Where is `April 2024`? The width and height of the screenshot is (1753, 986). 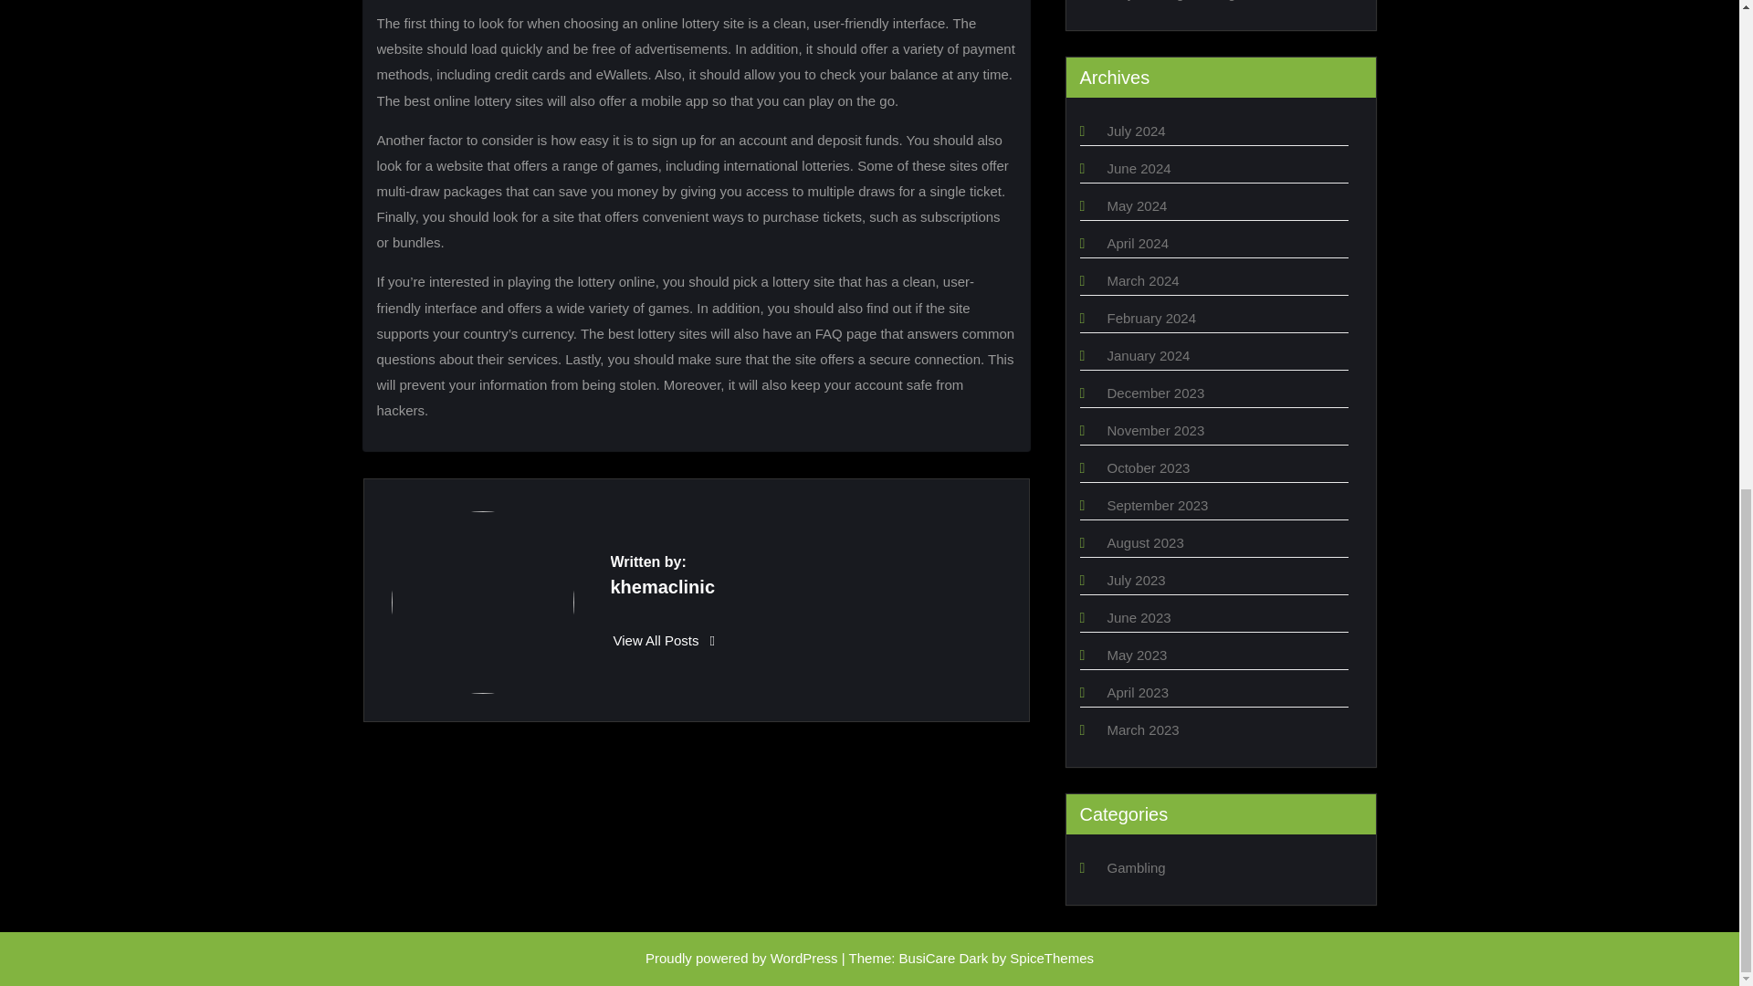
April 2024 is located at coordinates (1138, 243).